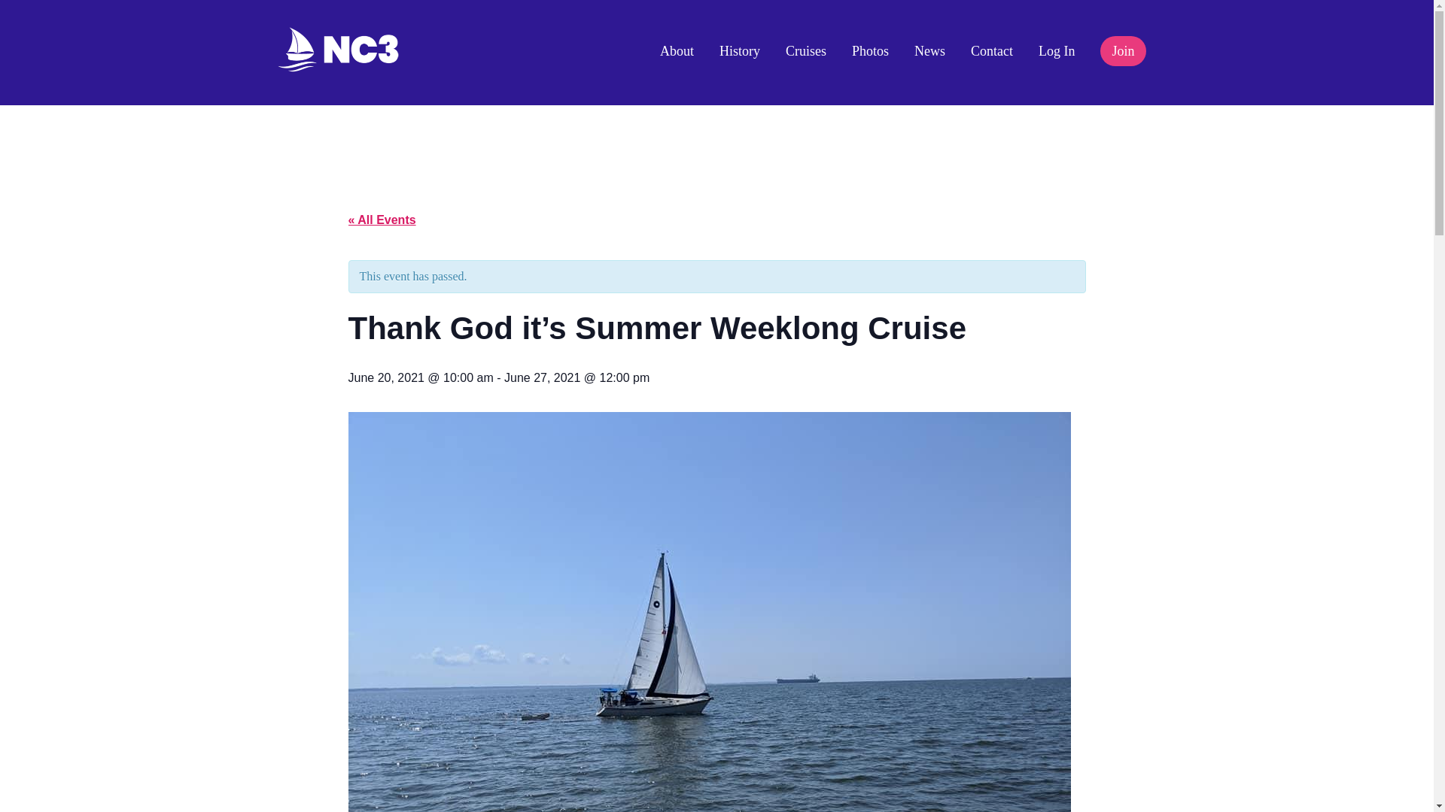  Describe the element at coordinates (339, 50) in the screenshot. I see `Logo` at that location.